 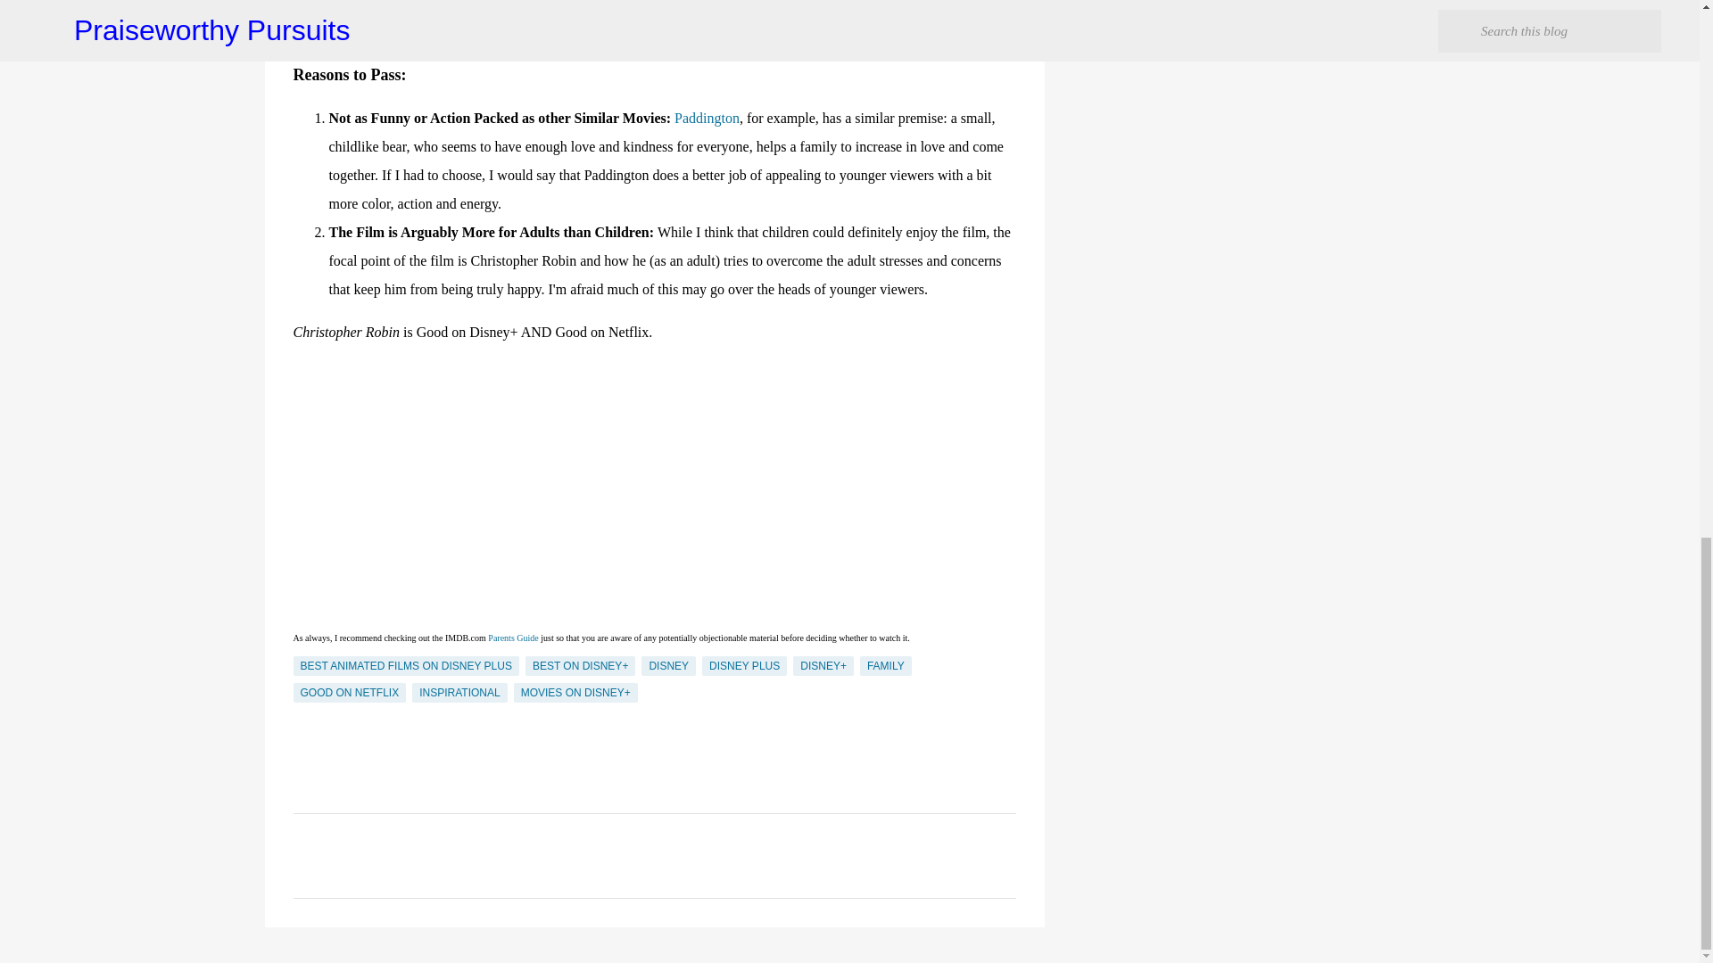 I want to click on INSPIRATIONAL, so click(x=459, y=692).